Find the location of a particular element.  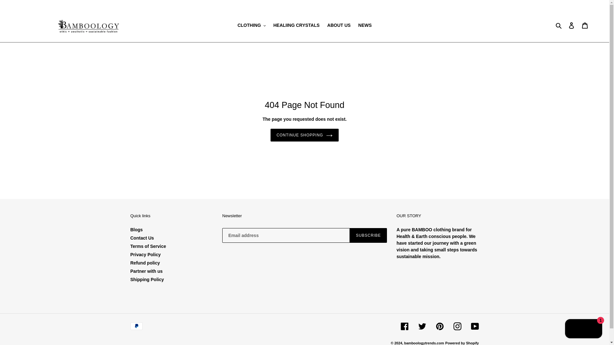

Privacy Policy is located at coordinates (146, 254).